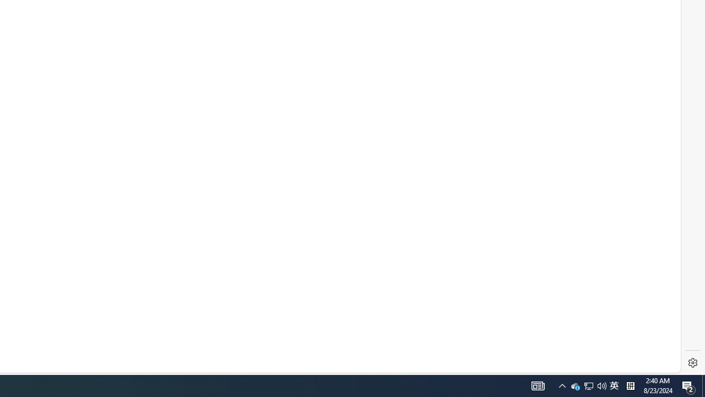 This screenshot has width=705, height=397. I want to click on Trademarks, so click(197, 347).